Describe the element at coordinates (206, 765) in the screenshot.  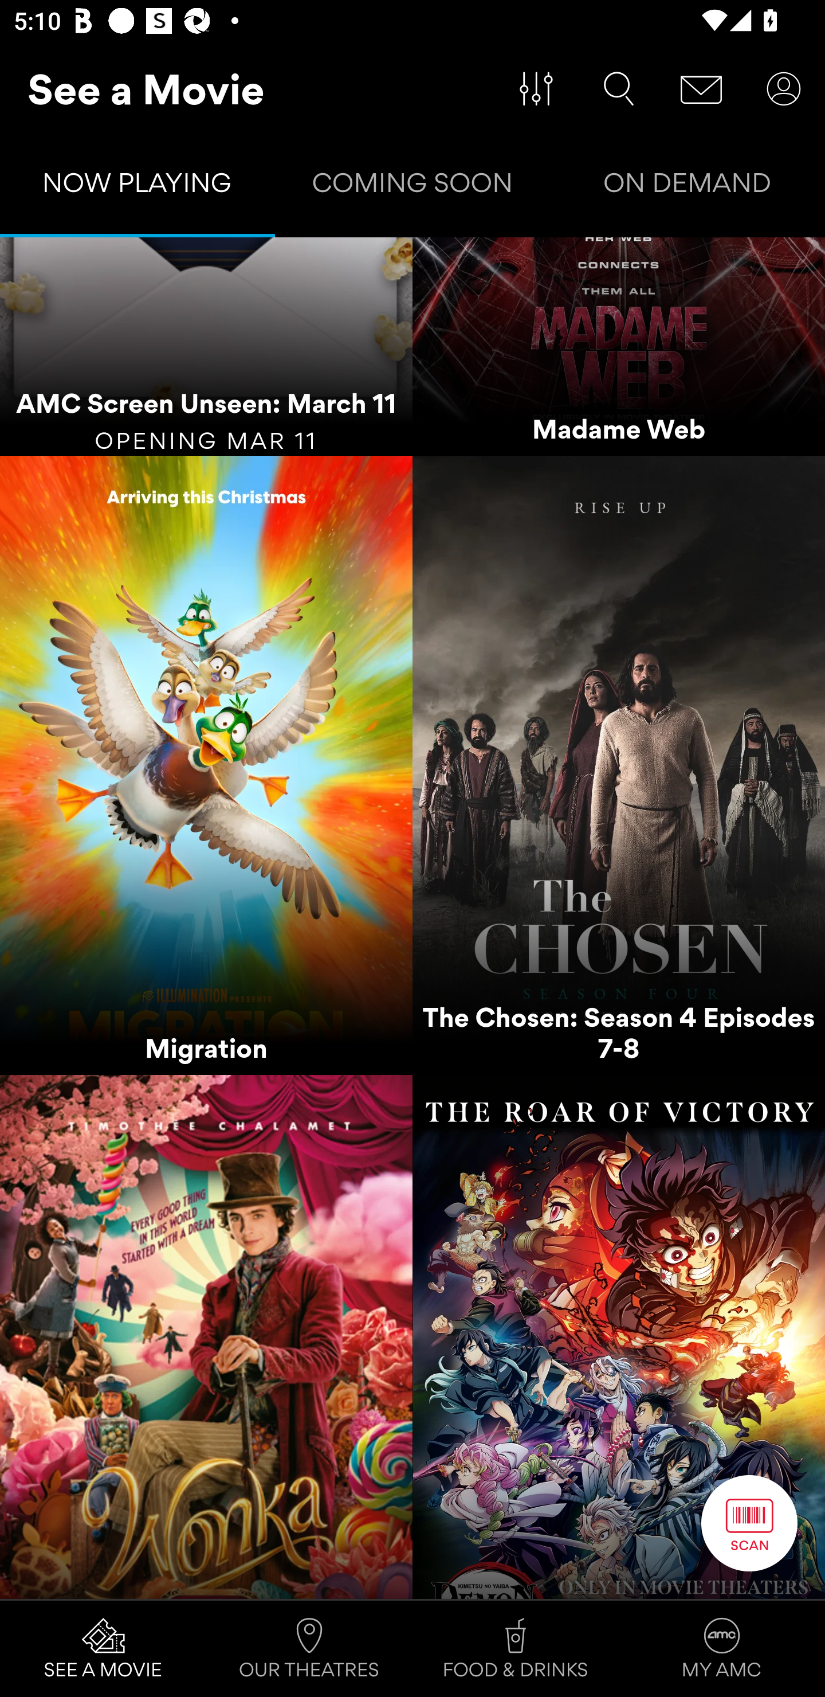
I see `Migration` at that location.